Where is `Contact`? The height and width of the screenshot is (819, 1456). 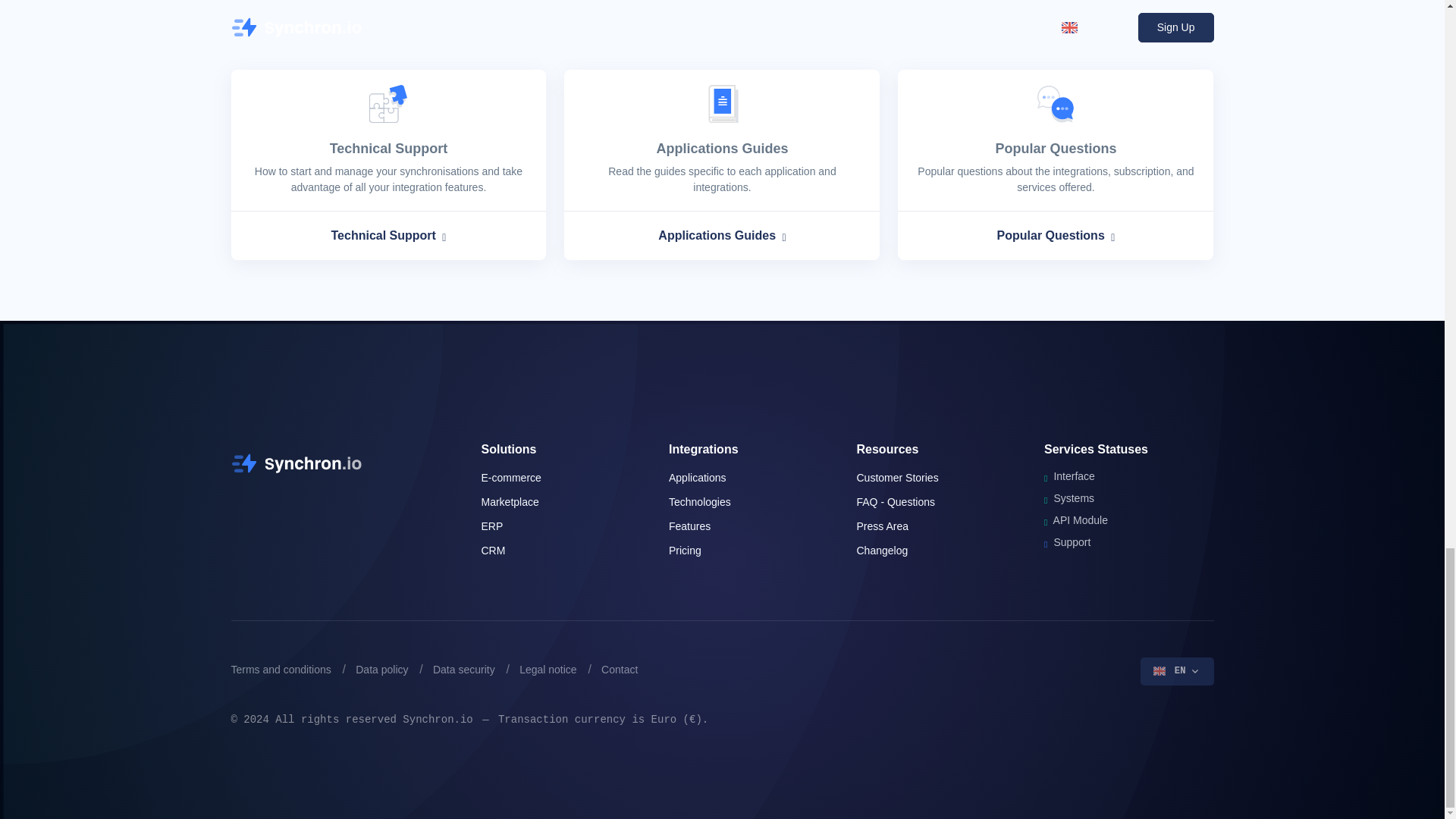
Contact is located at coordinates (619, 669).